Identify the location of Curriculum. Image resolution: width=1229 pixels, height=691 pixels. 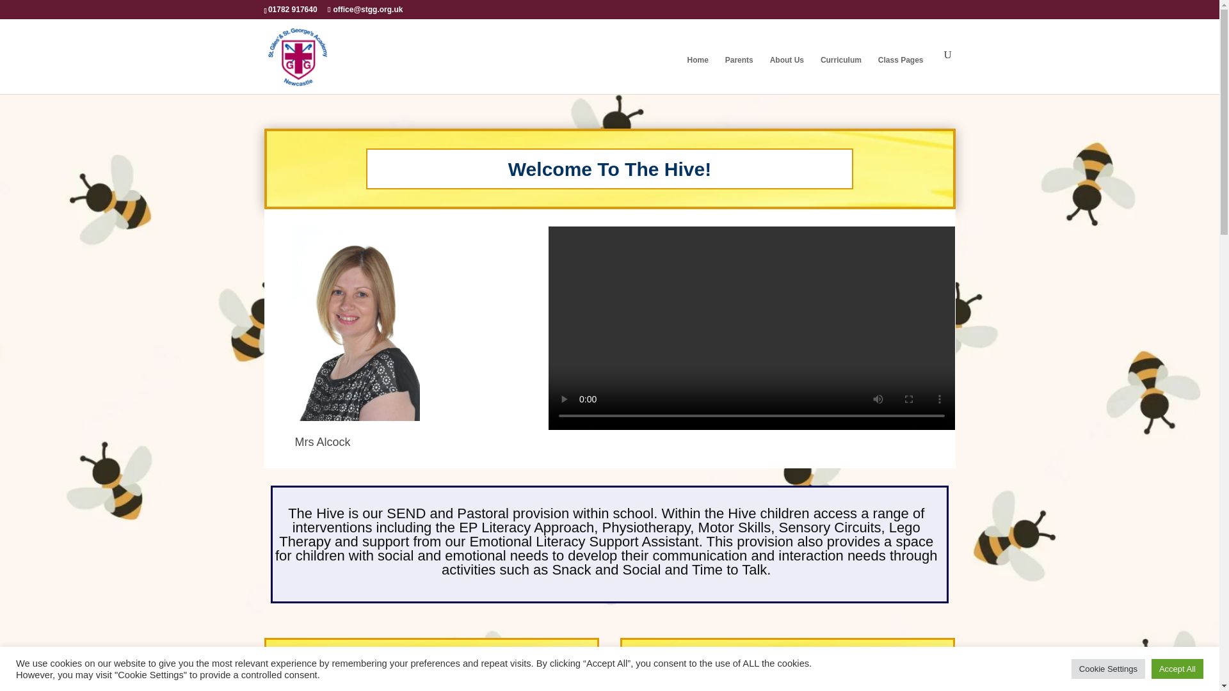
(840, 71).